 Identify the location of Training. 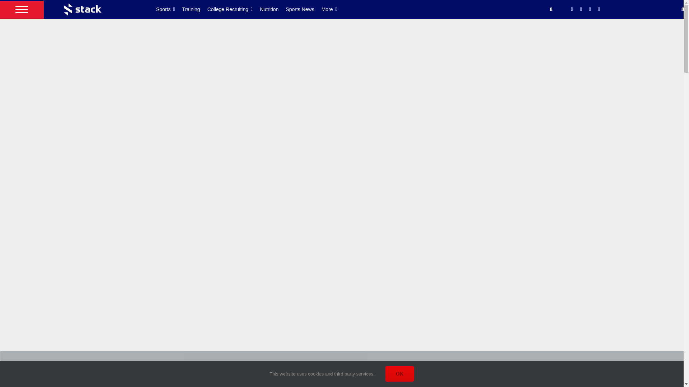
(194, 9).